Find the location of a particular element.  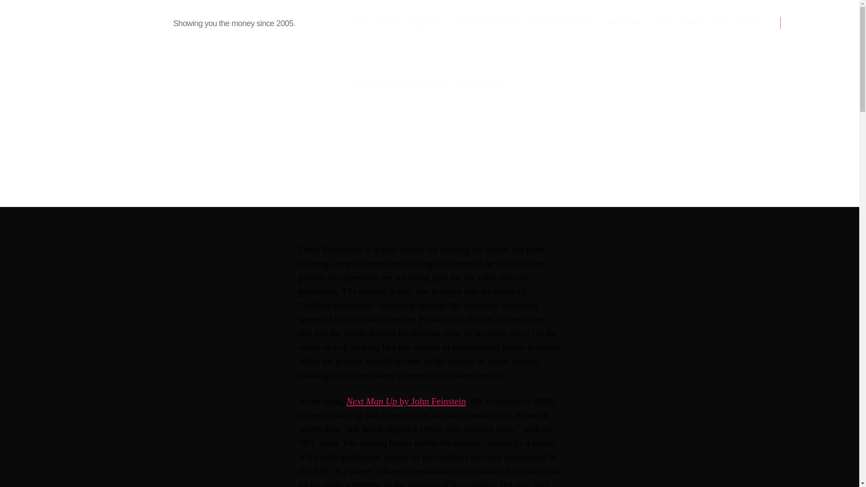

Interviews is located at coordinates (623, 22).